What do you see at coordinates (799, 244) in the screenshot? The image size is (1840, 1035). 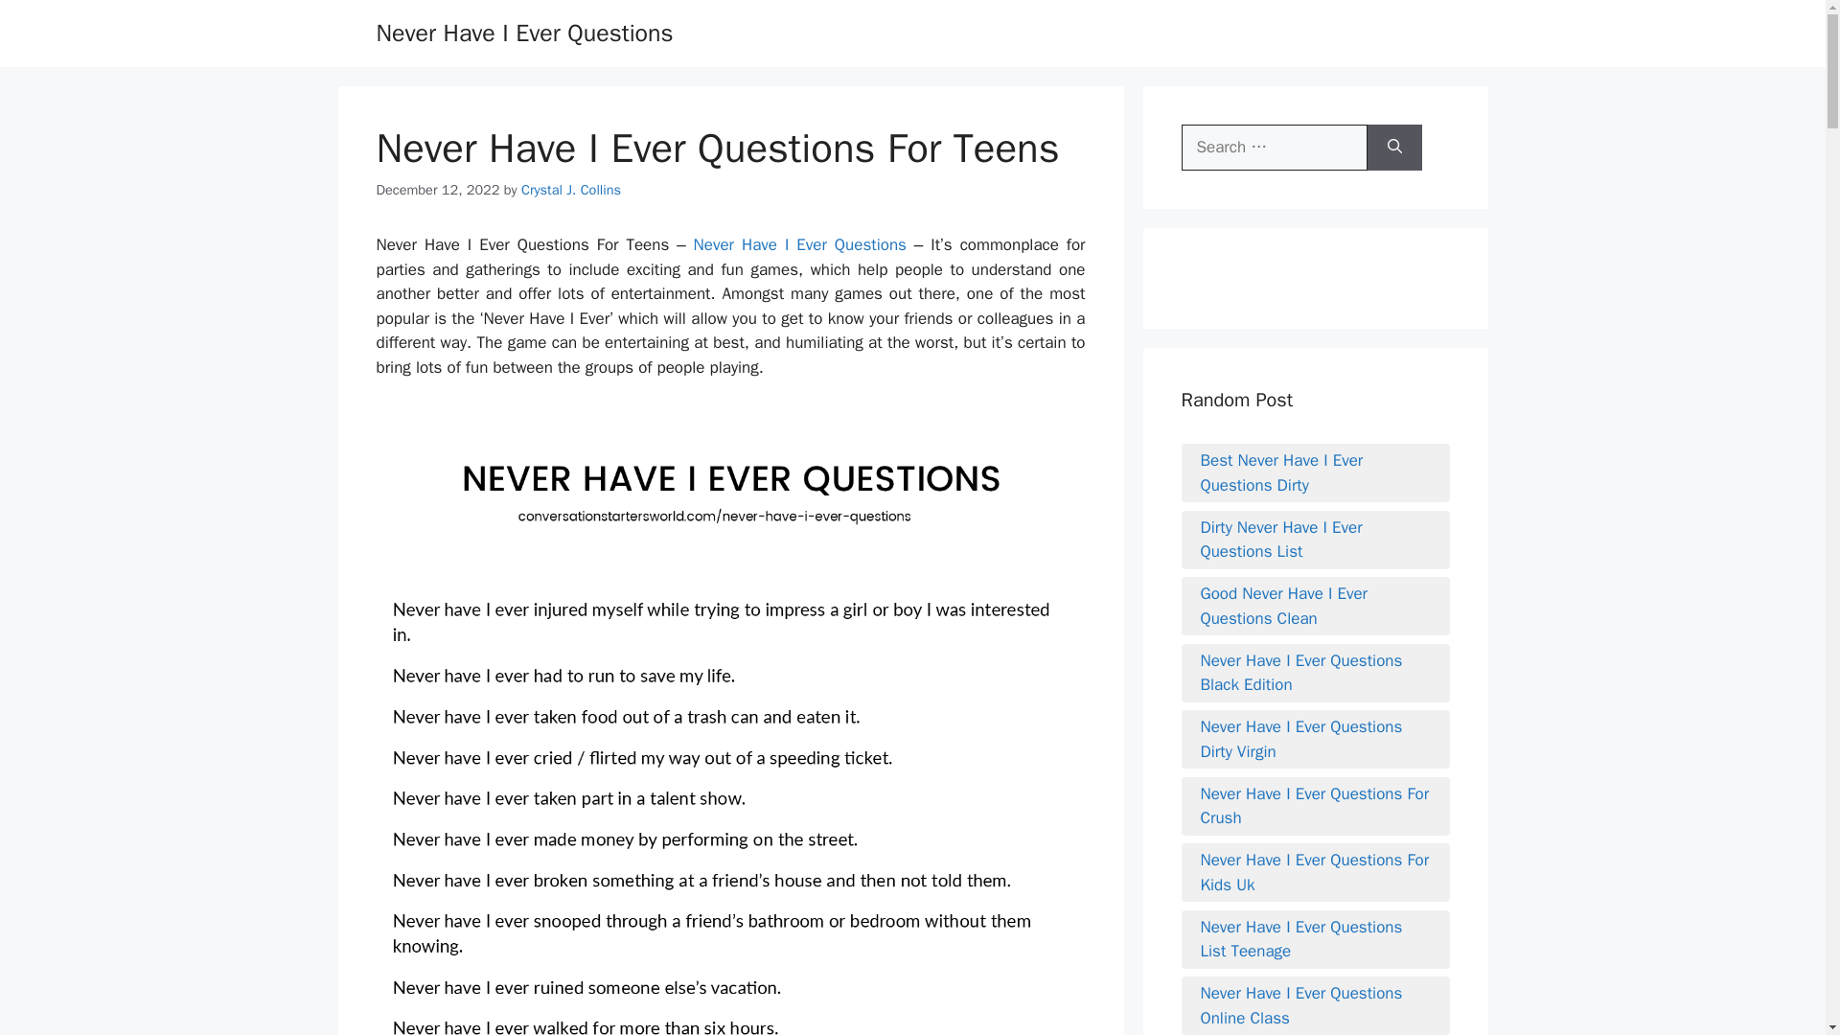 I see `Never Have I Ever Questions` at bounding box center [799, 244].